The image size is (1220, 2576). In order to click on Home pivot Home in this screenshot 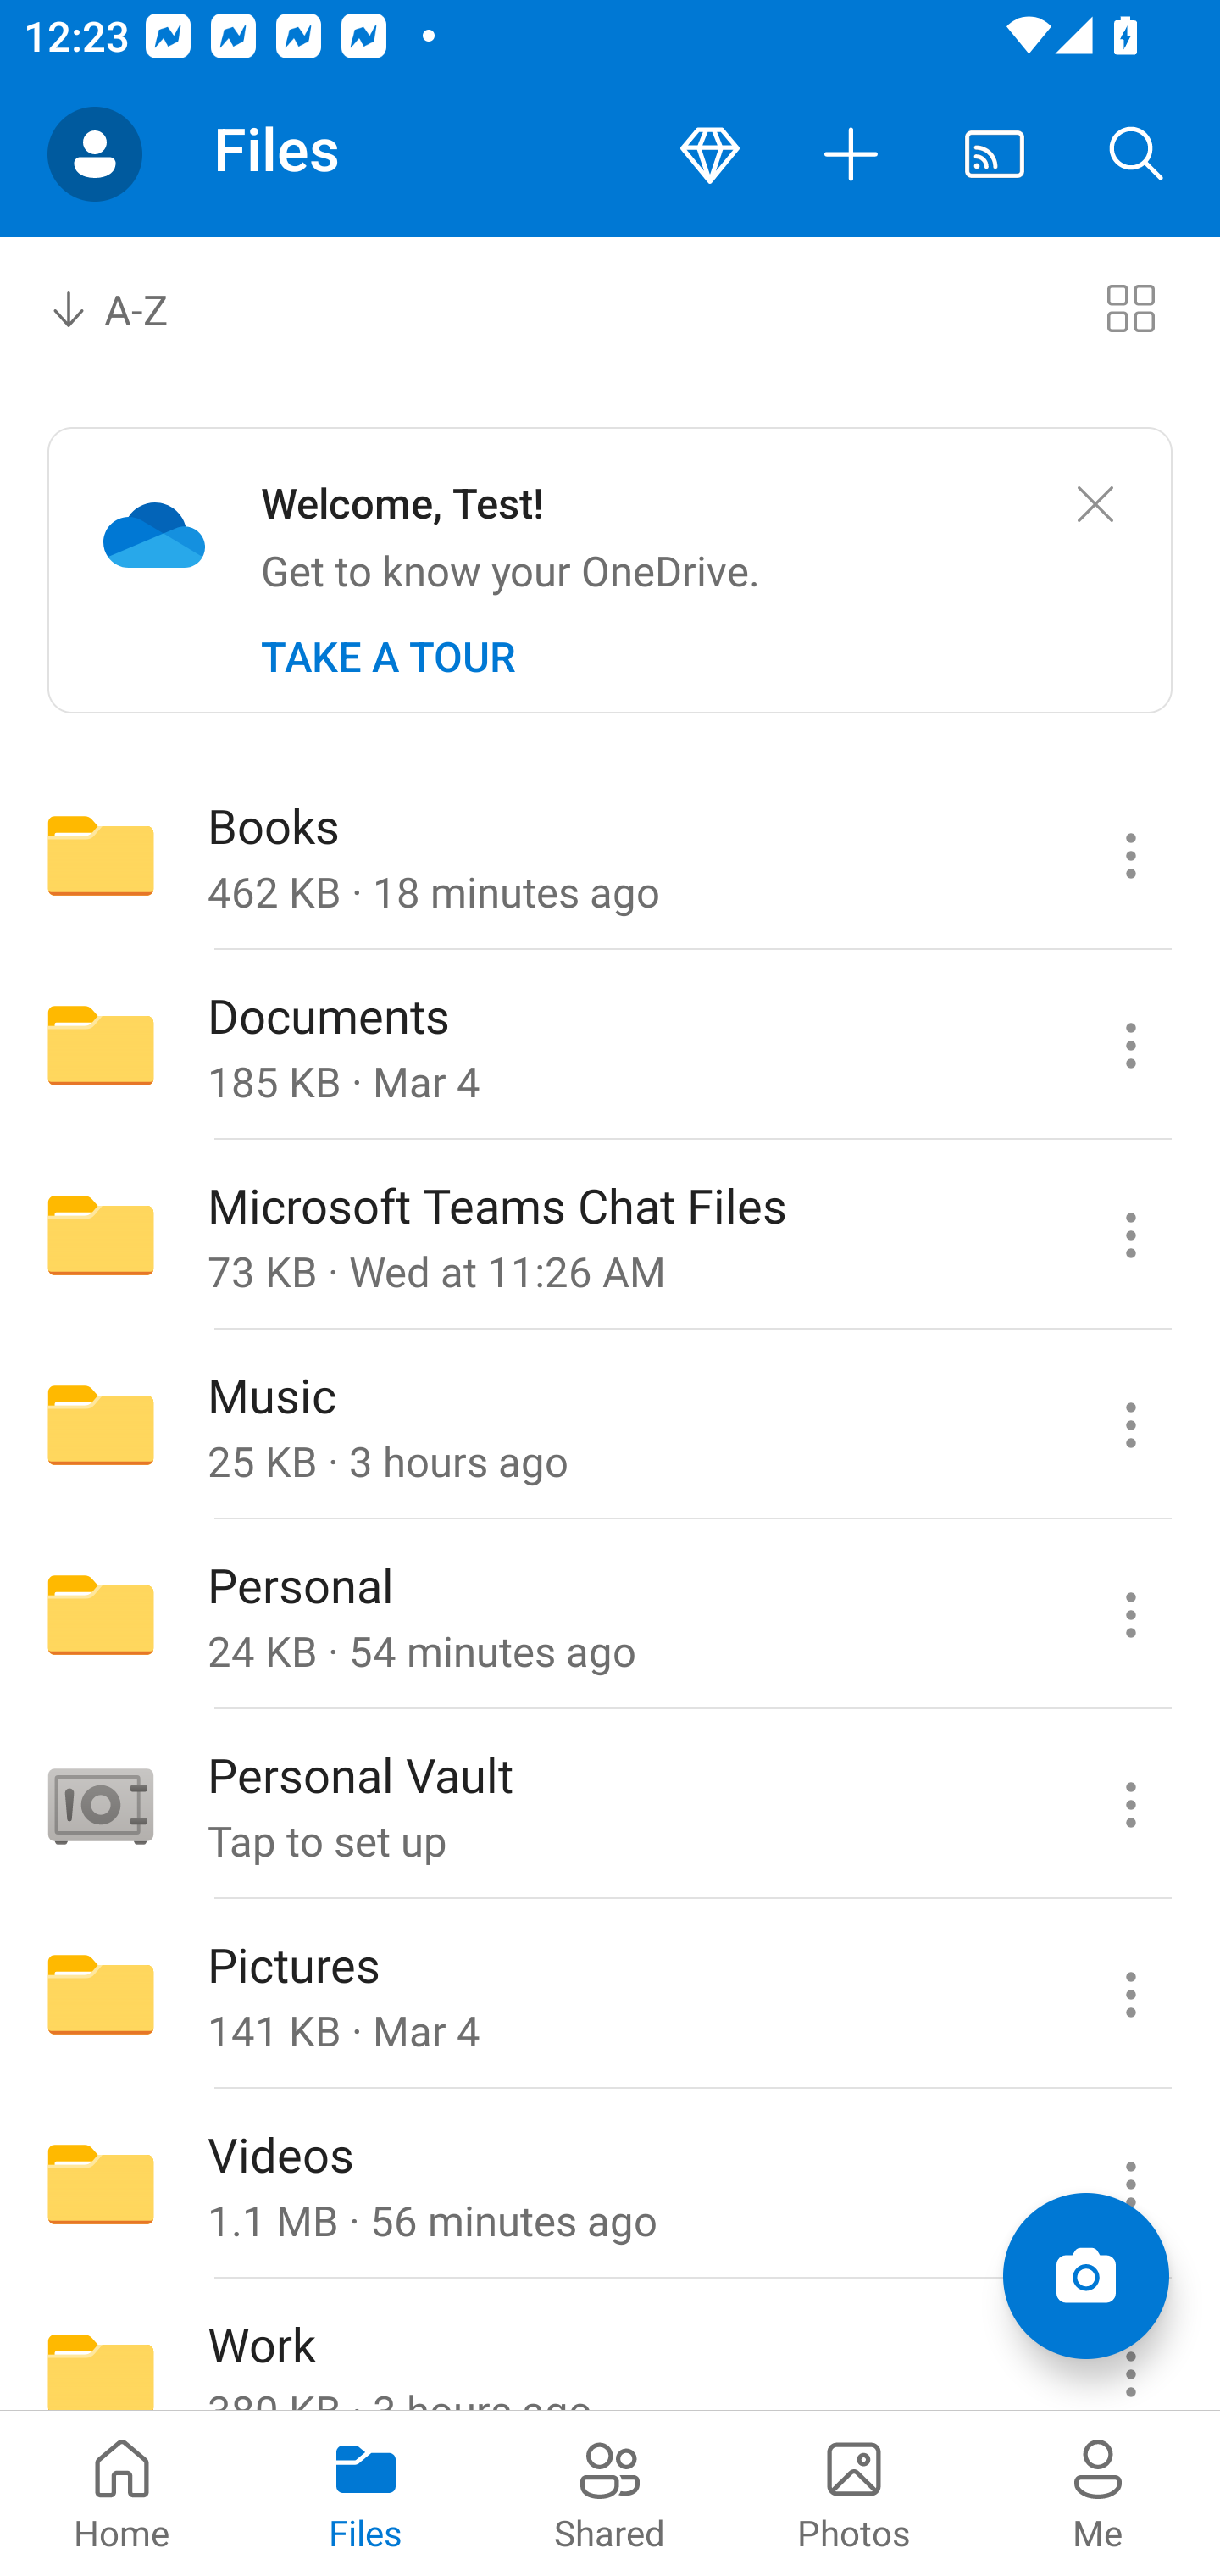, I will do `click(122, 2493)`.